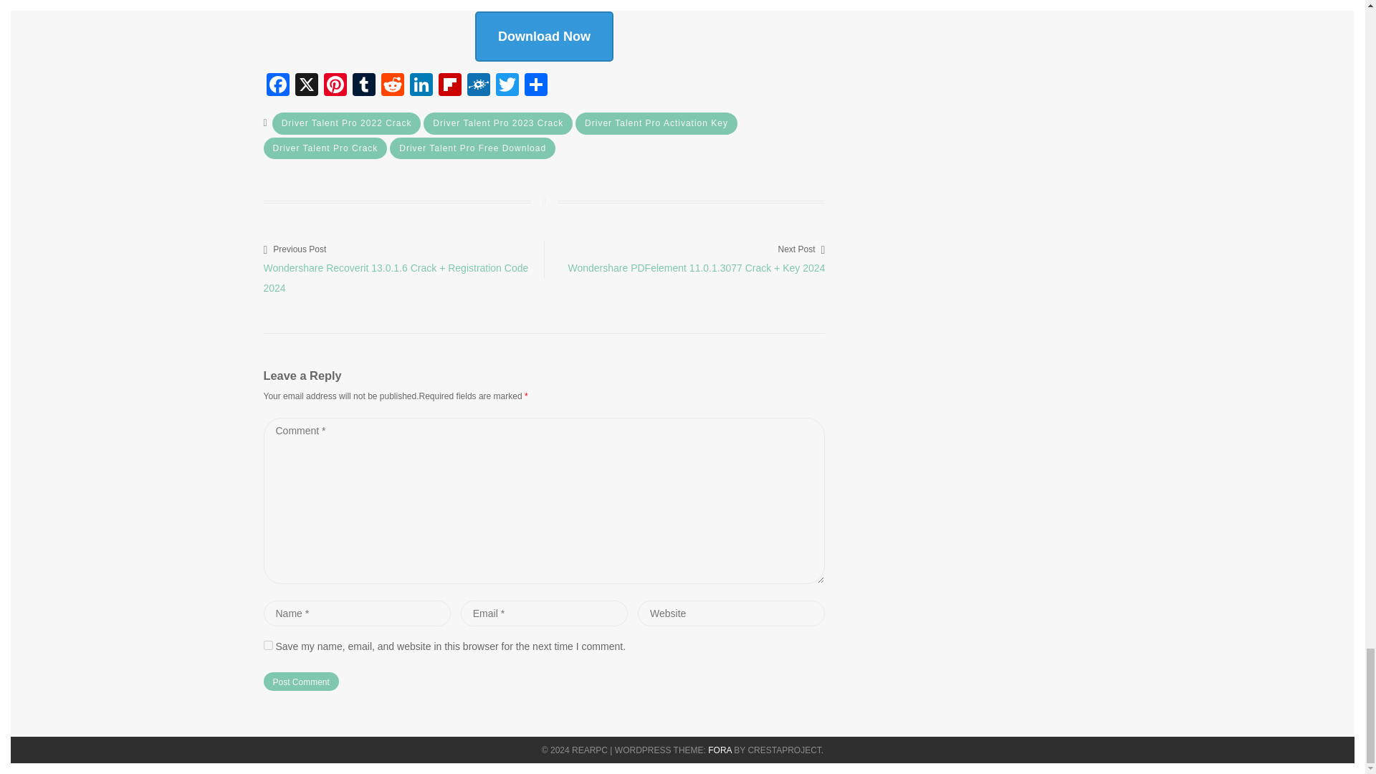 This screenshot has height=774, width=1376. I want to click on yes, so click(268, 645).